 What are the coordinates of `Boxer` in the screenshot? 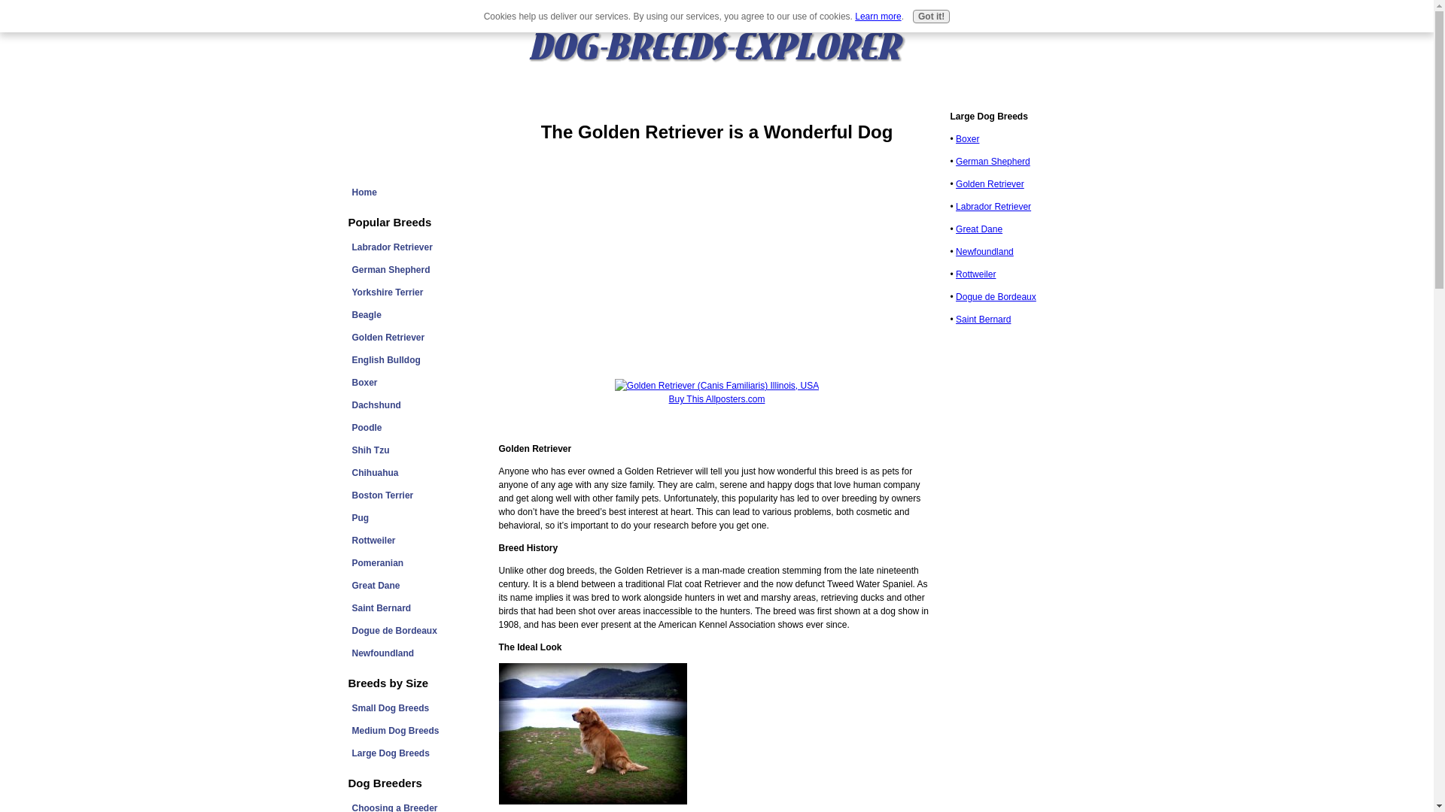 It's located at (415, 382).